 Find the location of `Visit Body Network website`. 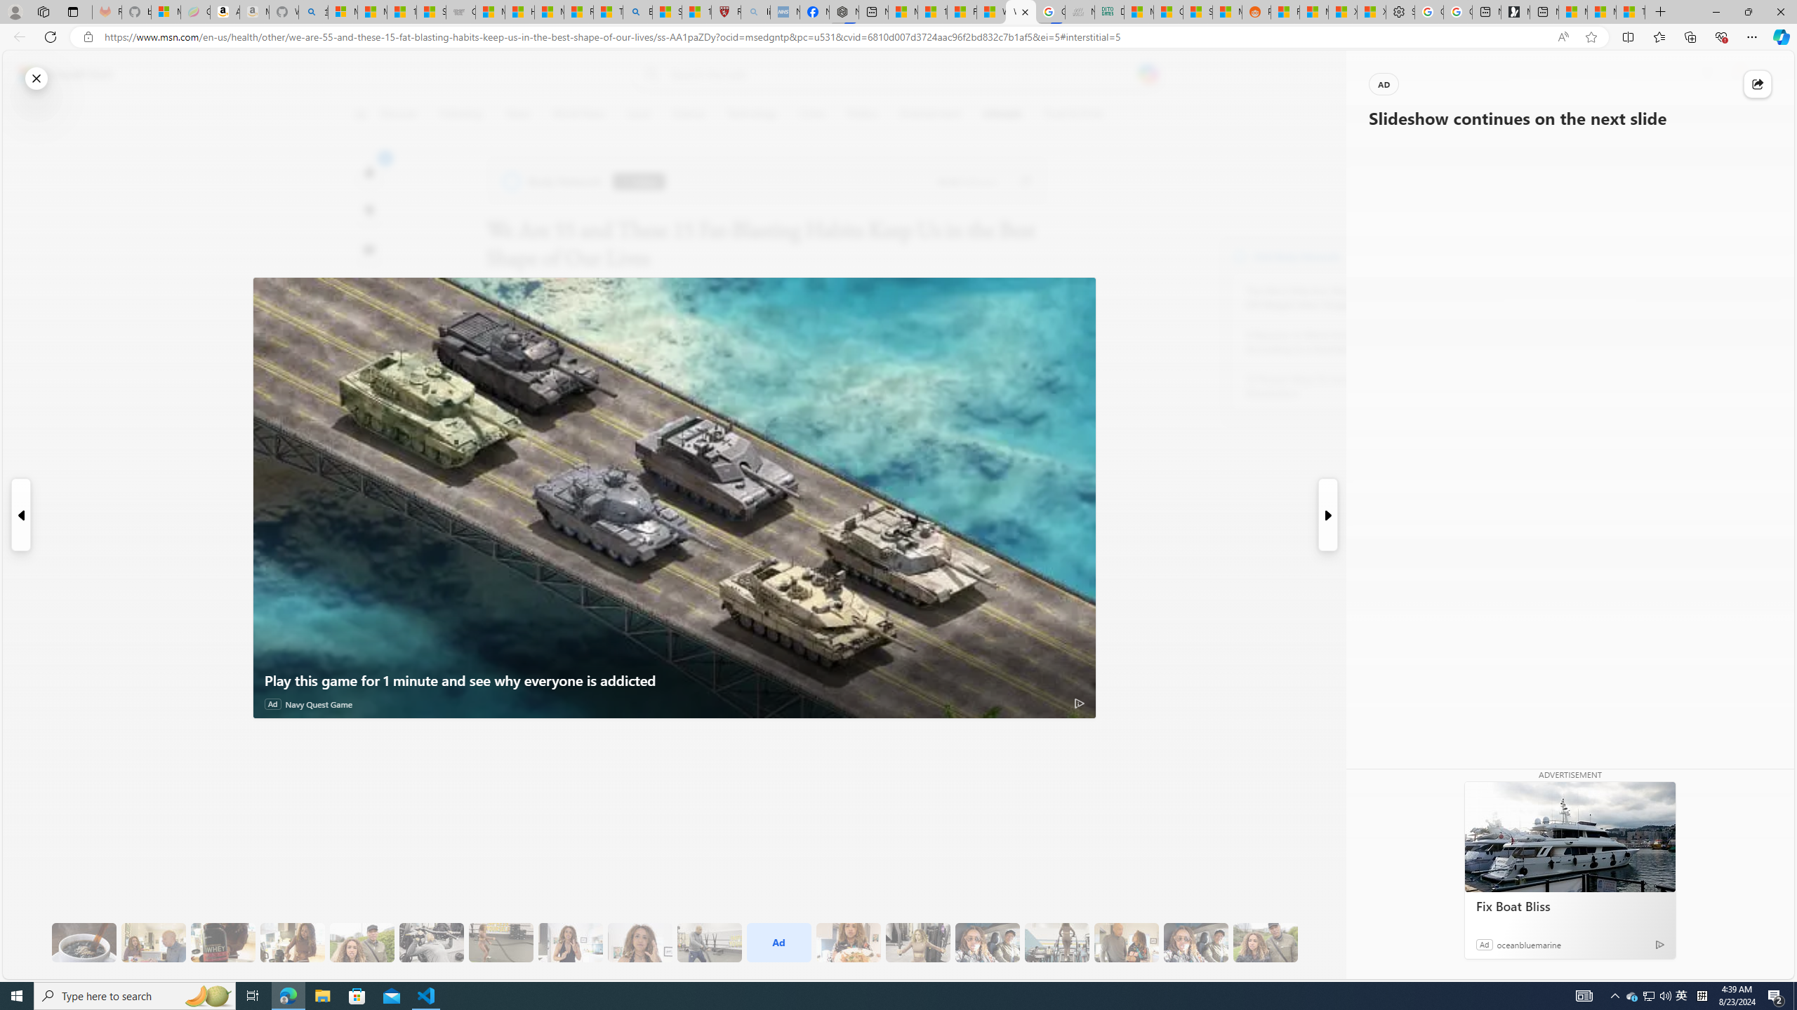

Visit Body Network website is located at coordinates (1414, 256).